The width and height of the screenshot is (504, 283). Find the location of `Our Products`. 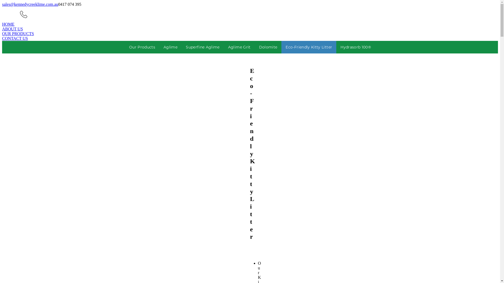

Our Products is located at coordinates (142, 47).